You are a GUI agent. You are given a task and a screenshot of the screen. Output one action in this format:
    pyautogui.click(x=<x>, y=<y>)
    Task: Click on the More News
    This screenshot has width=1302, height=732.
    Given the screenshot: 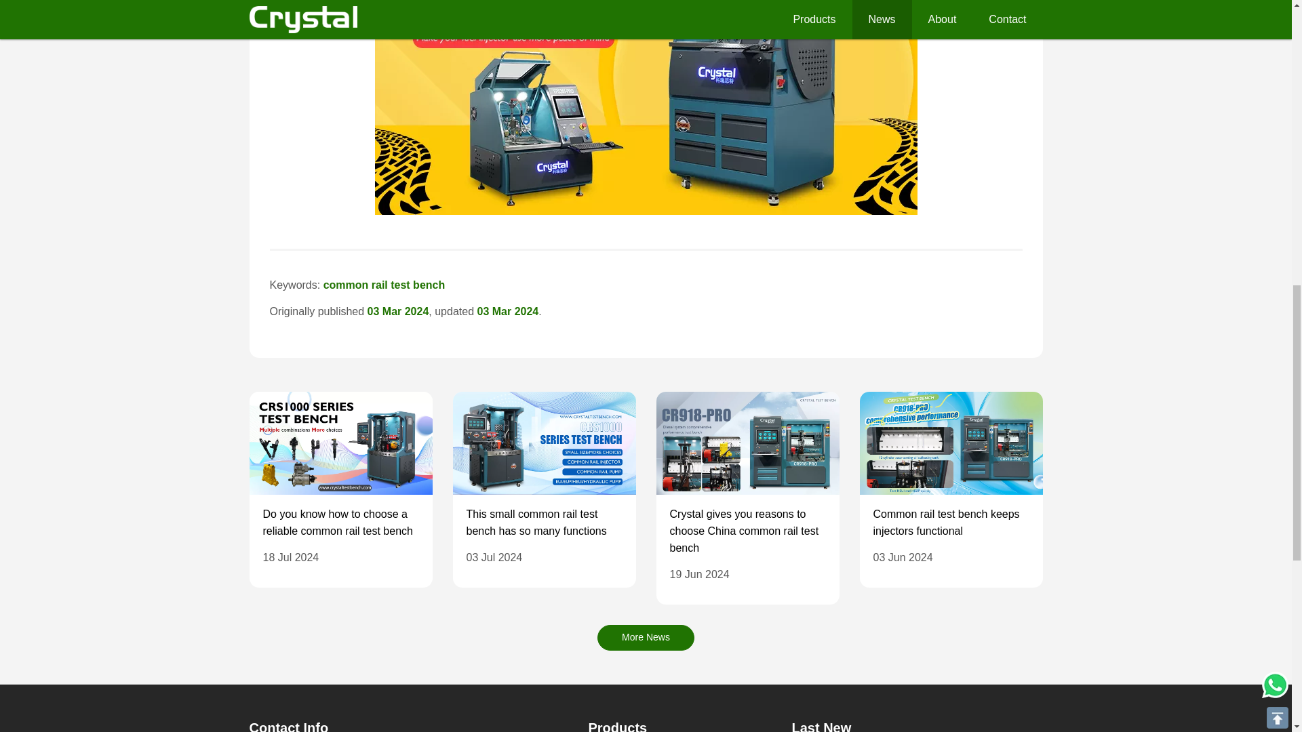 What is the action you would take?
    pyautogui.click(x=646, y=638)
    